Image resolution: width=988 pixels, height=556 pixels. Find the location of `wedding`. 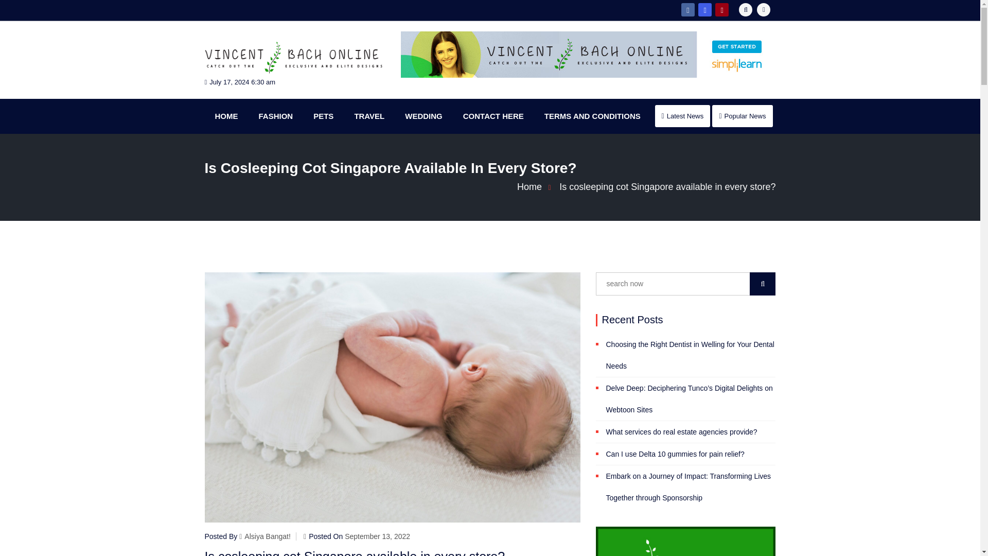

wedding is located at coordinates (423, 116).